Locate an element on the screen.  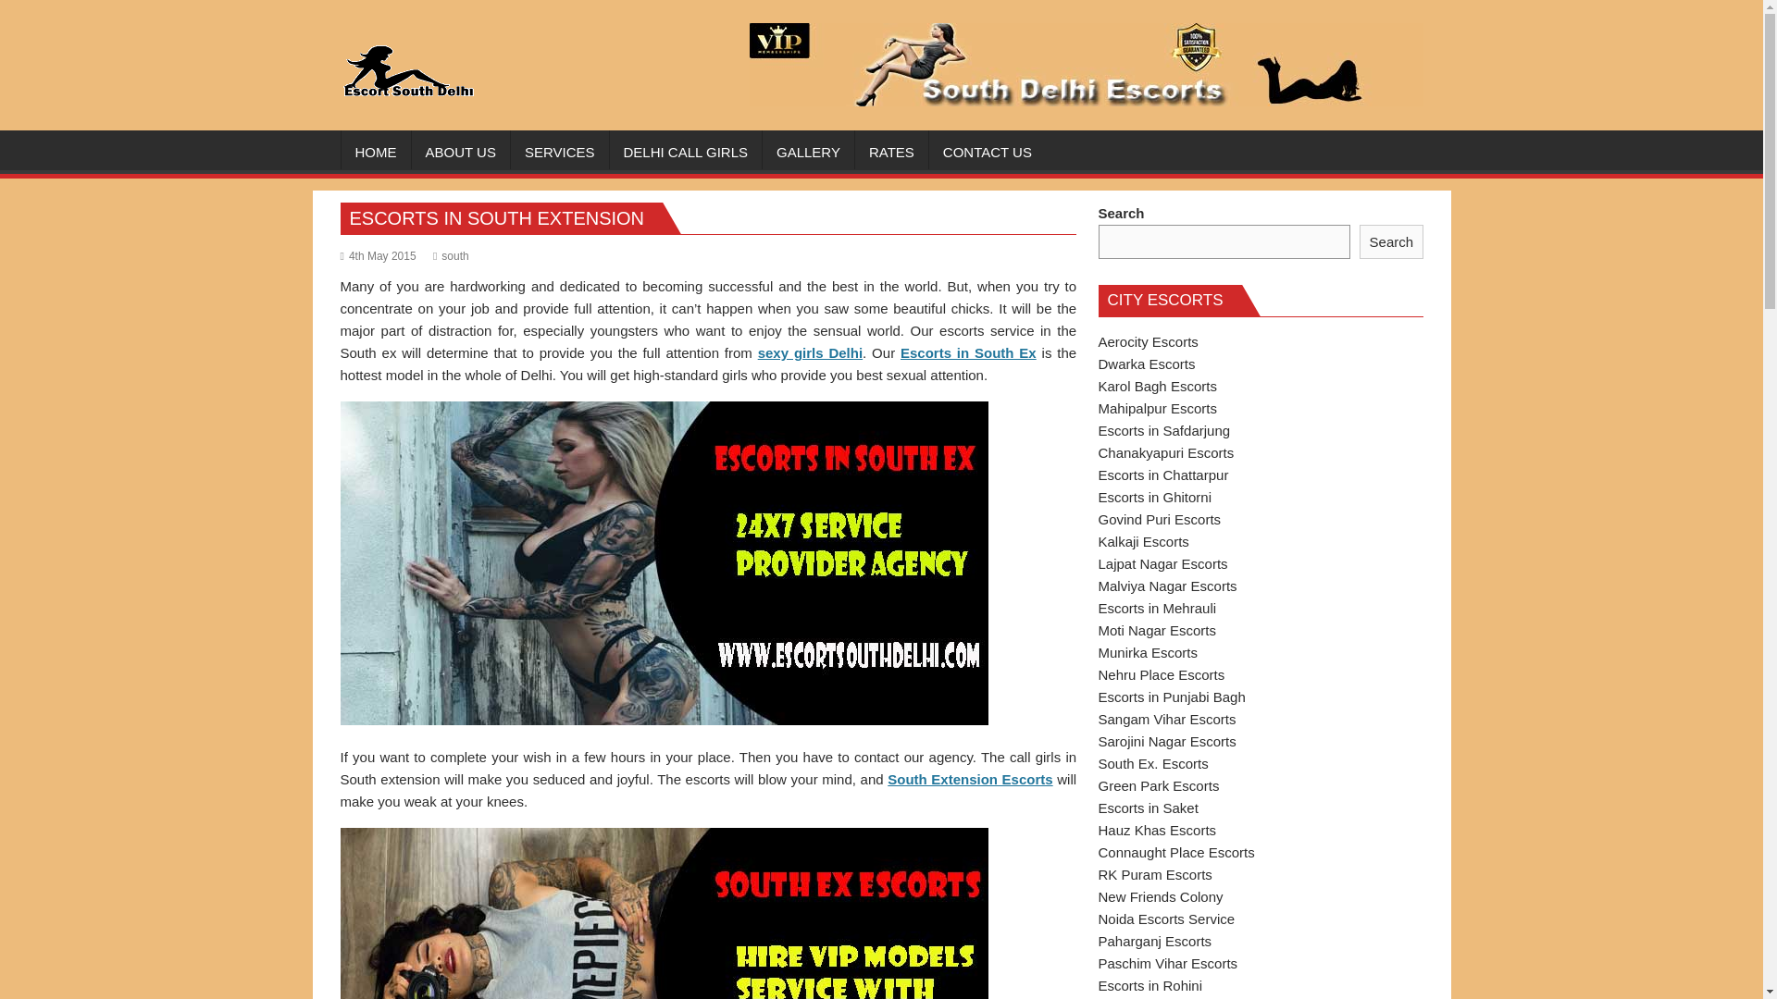
ABOUT US is located at coordinates (459, 153).